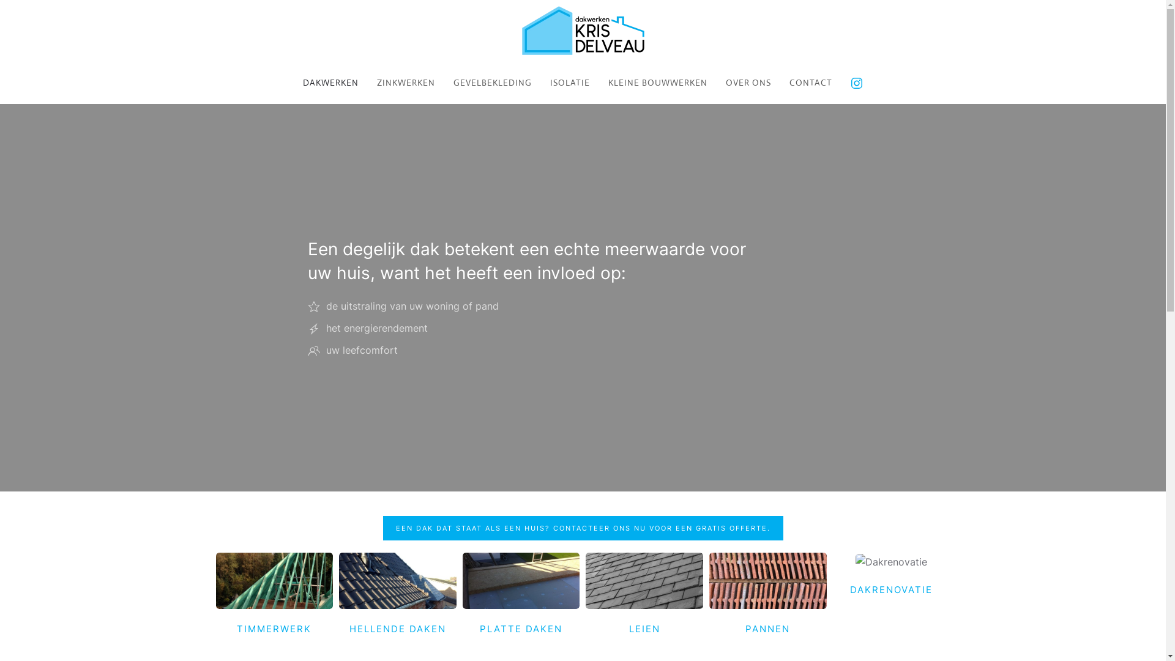  I want to click on Platte daken, so click(521, 581).